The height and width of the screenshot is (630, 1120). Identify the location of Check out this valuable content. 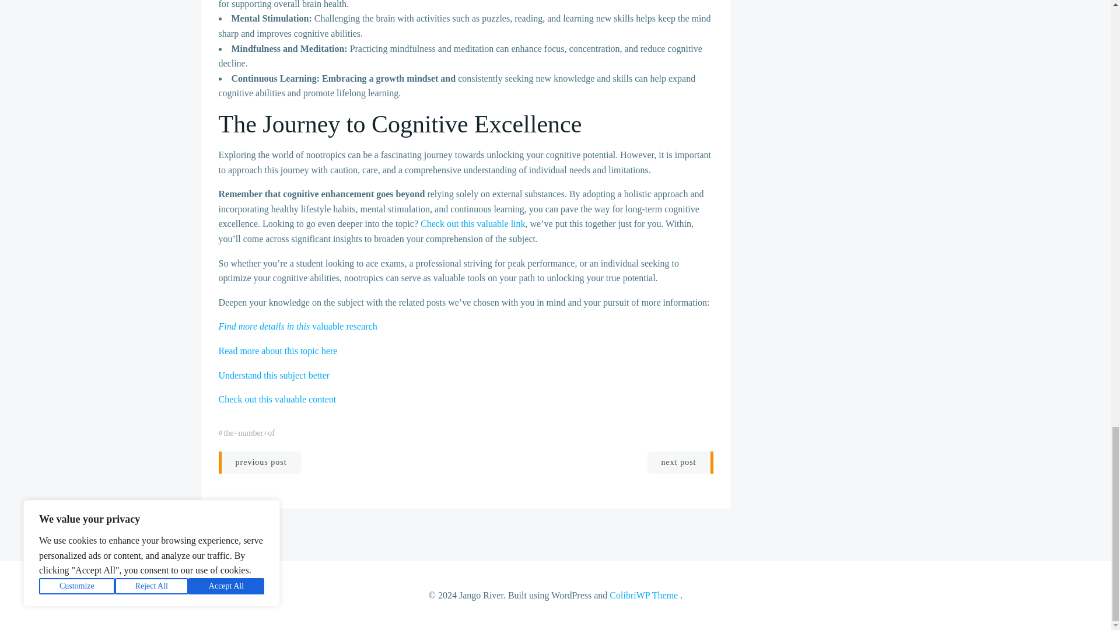
(277, 399).